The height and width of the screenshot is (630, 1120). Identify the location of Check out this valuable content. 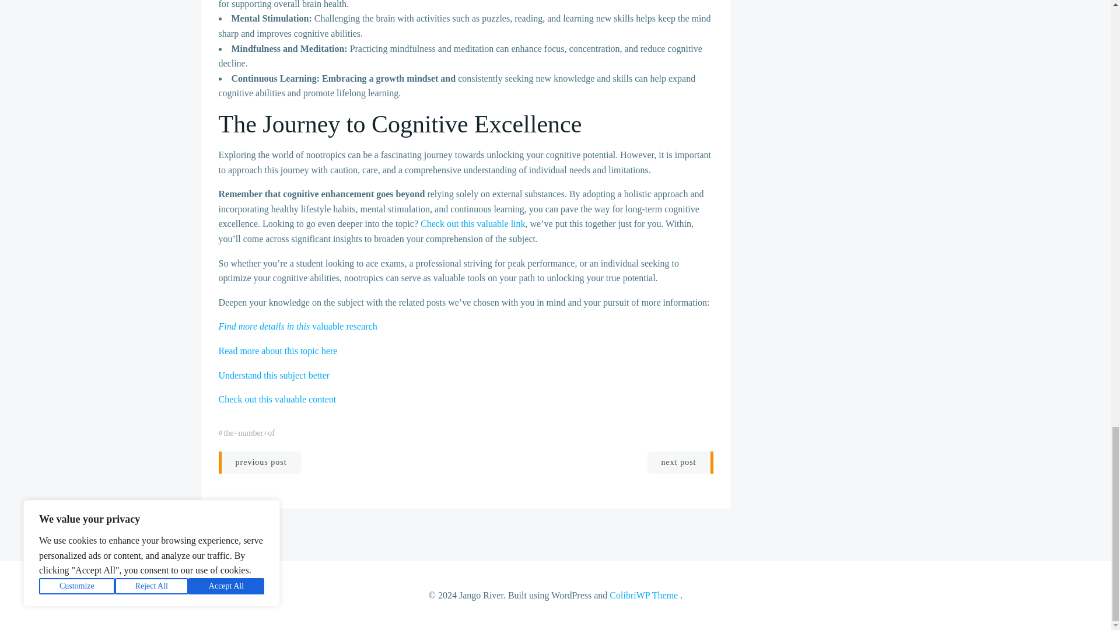
(277, 399).